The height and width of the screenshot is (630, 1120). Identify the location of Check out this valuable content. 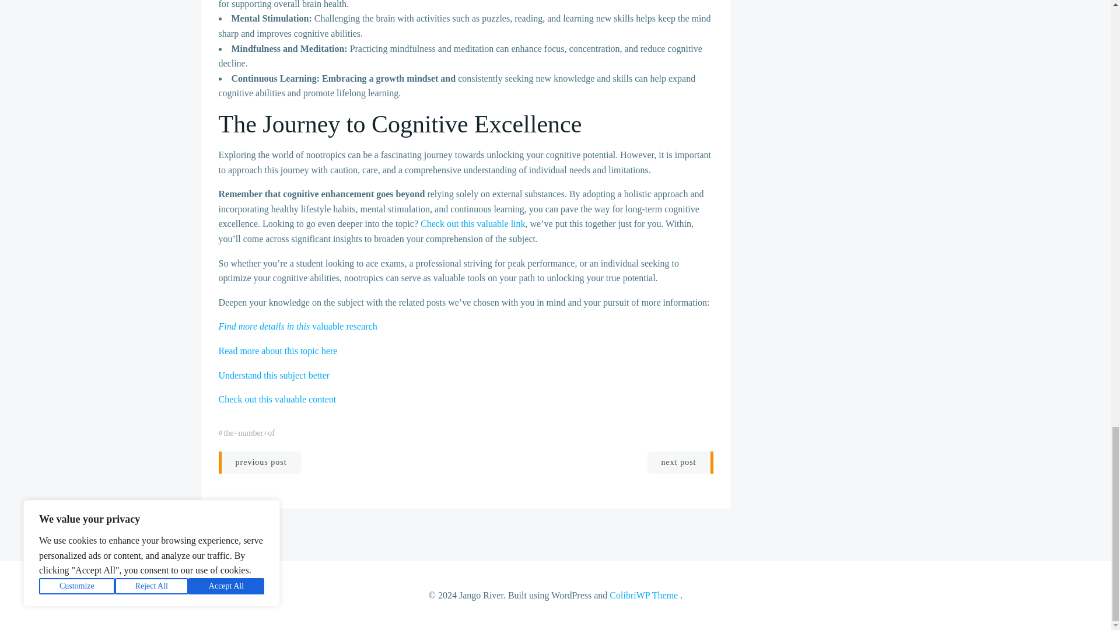
(277, 399).